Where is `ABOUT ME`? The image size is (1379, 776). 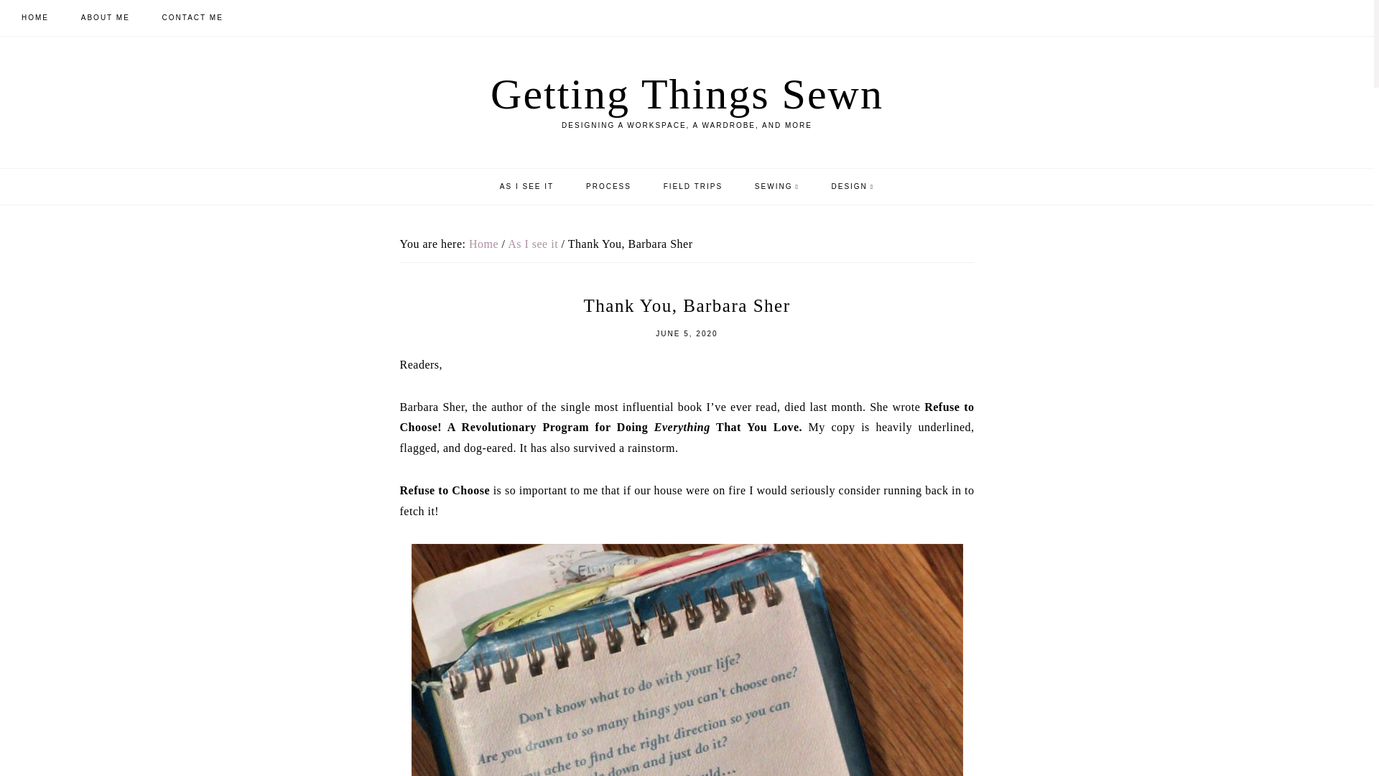 ABOUT ME is located at coordinates (105, 17).